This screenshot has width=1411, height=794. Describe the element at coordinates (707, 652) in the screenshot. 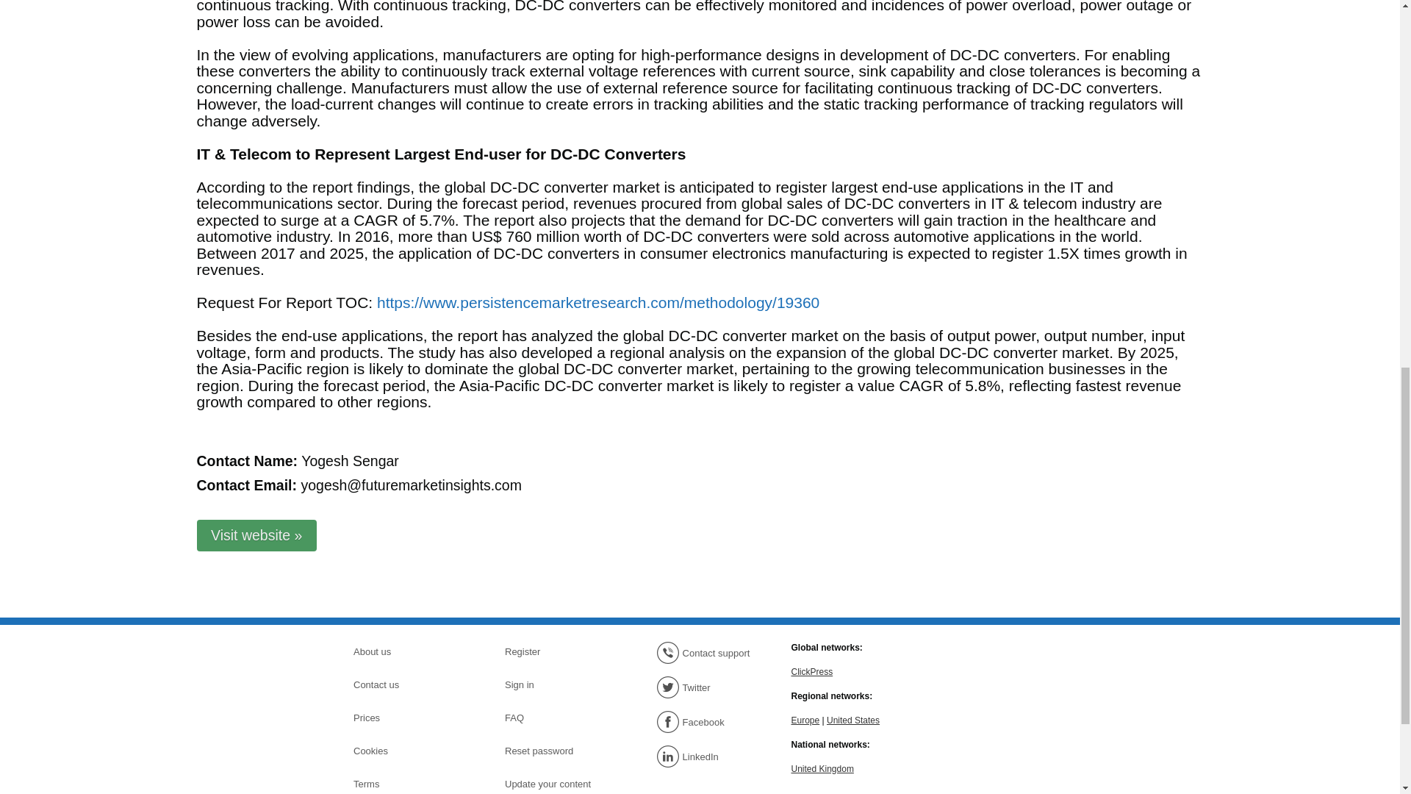

I see `Contact support` at that location.